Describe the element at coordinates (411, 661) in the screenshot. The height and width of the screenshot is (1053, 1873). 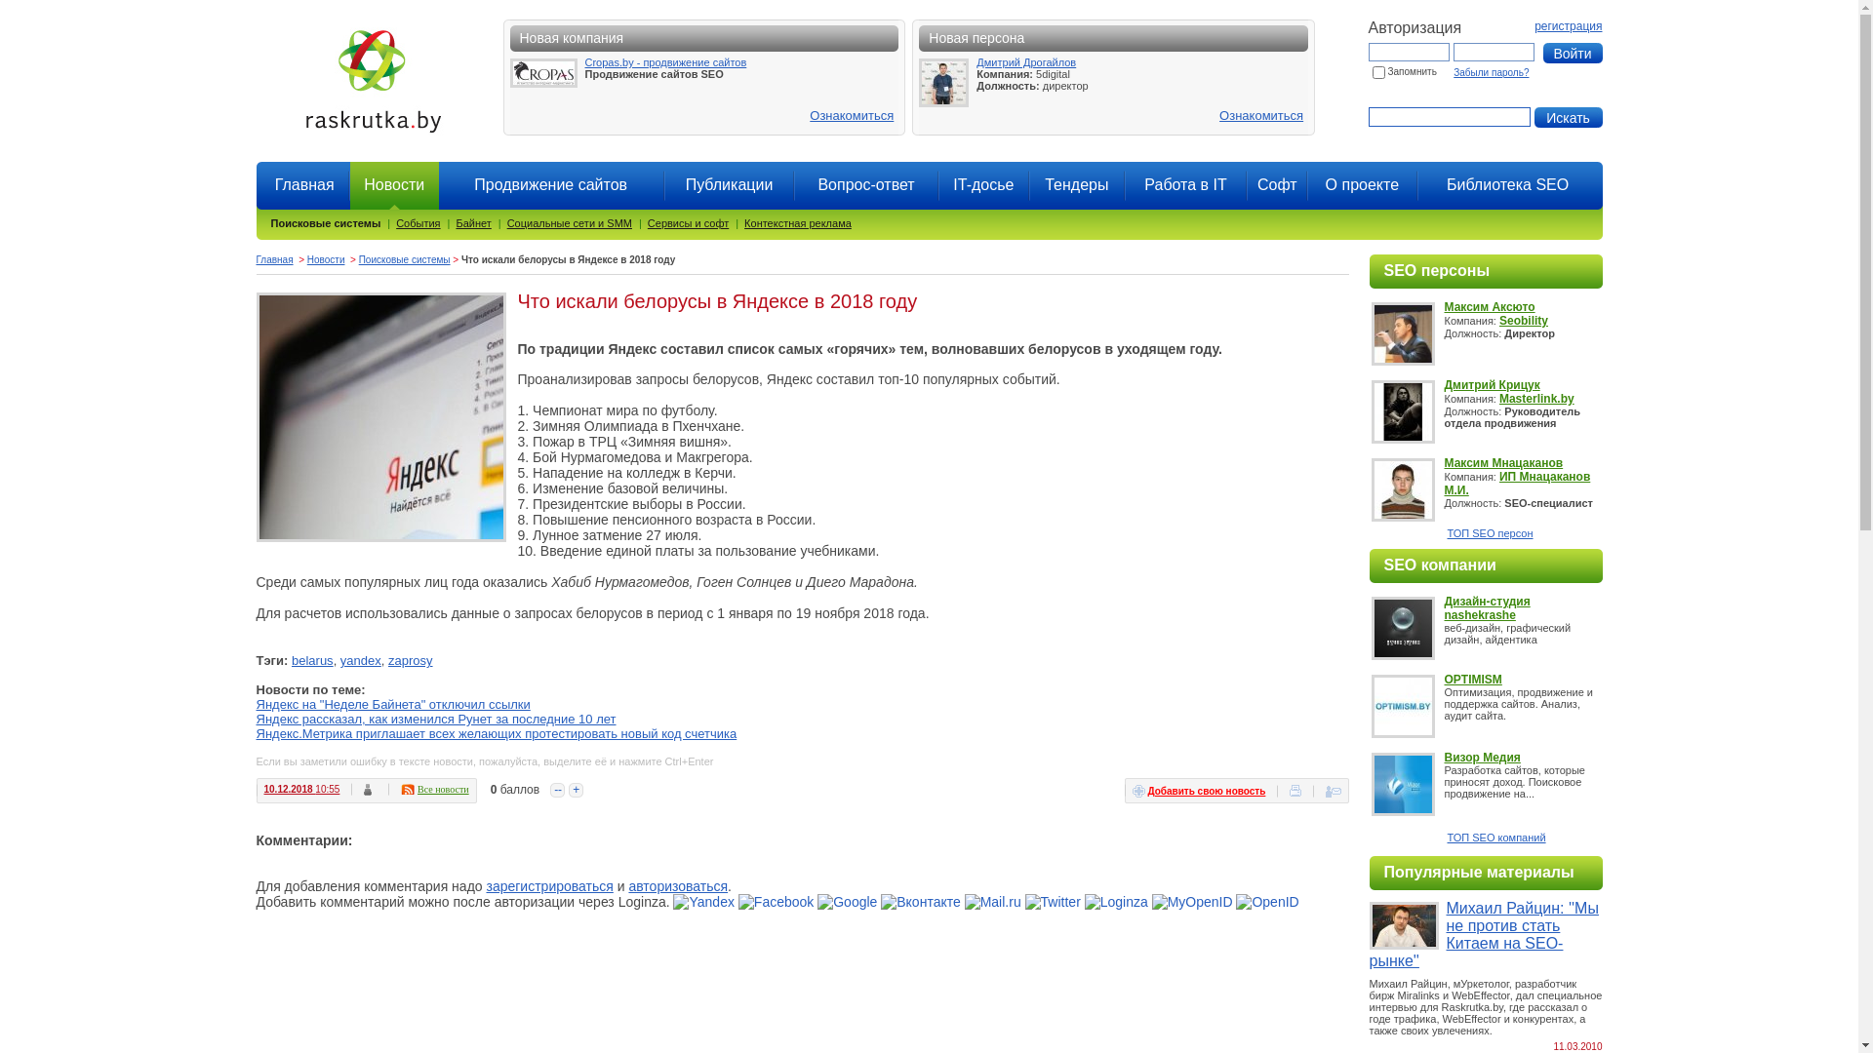
I see `zaprosy` at that location.